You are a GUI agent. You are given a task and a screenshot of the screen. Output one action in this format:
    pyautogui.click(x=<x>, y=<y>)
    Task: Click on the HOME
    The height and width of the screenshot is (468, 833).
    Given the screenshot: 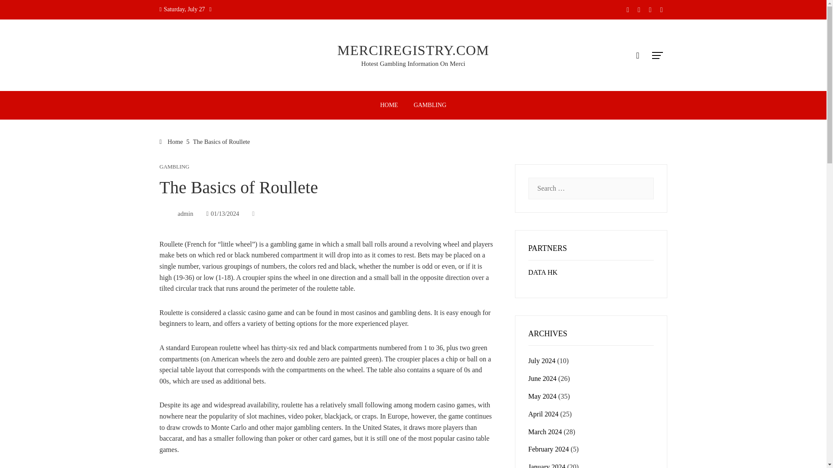 What is the action you would take?
    pyautogui.click(x=389, y=105)
    